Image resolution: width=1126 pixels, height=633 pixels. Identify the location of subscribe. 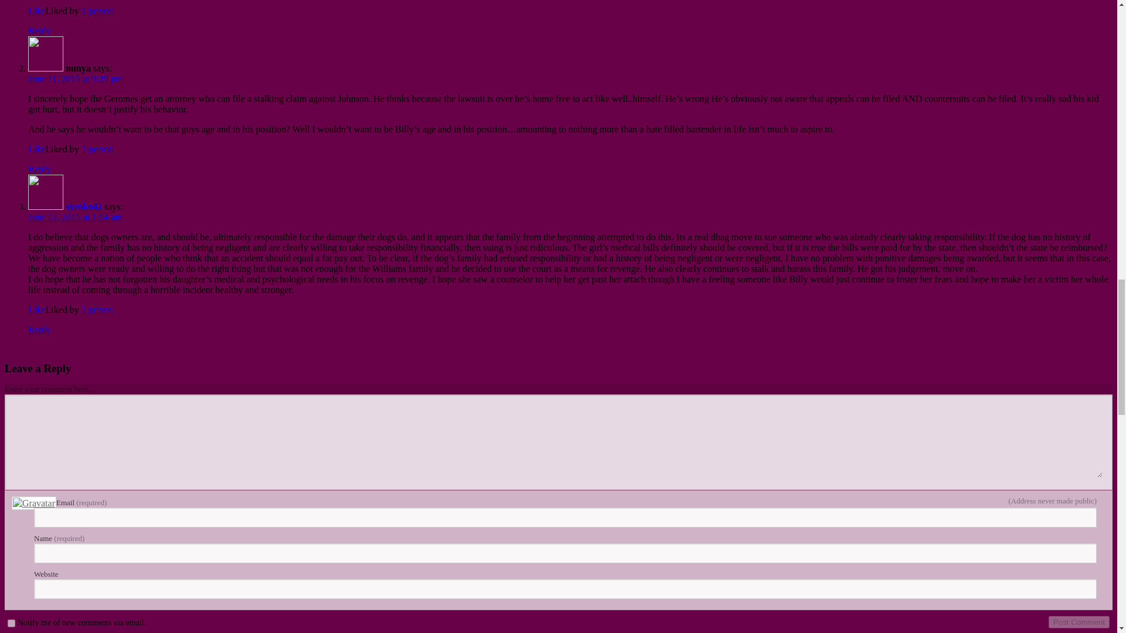
(12, 624).